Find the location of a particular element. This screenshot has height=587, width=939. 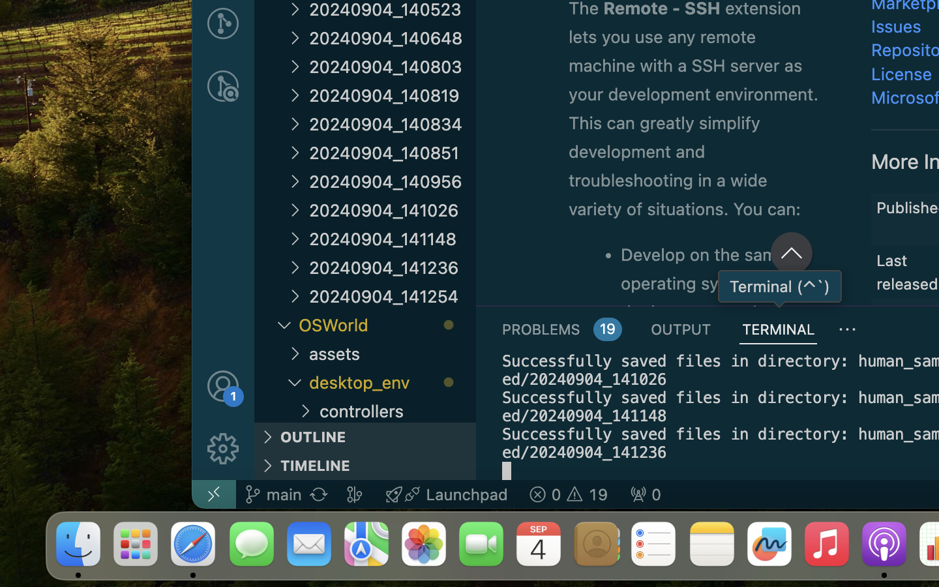

 is located at coordinates (223, 449).